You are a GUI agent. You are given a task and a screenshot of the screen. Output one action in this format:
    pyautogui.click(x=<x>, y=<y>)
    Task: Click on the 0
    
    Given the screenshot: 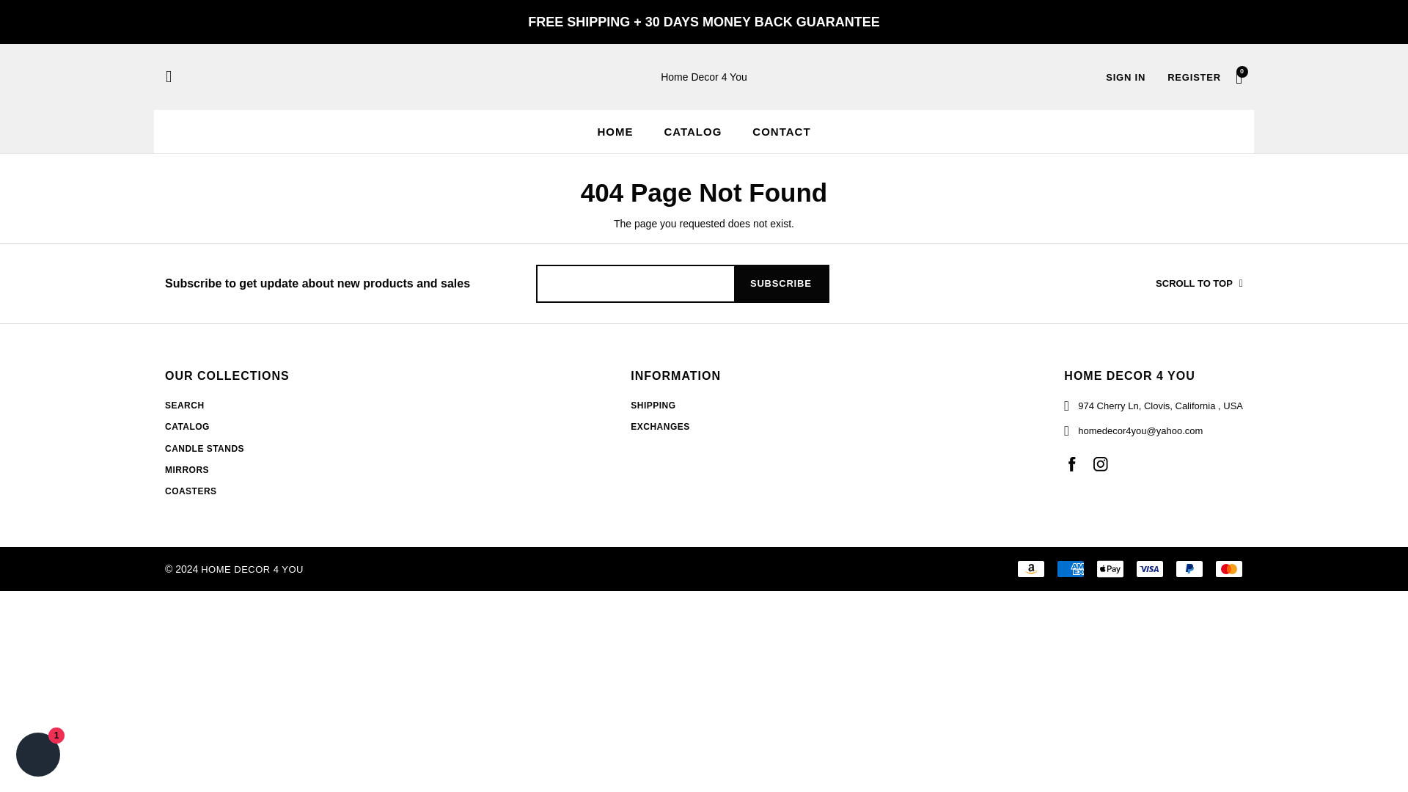 What is the action you would take?
    pyautogui.click(x=1239, y=76)
    